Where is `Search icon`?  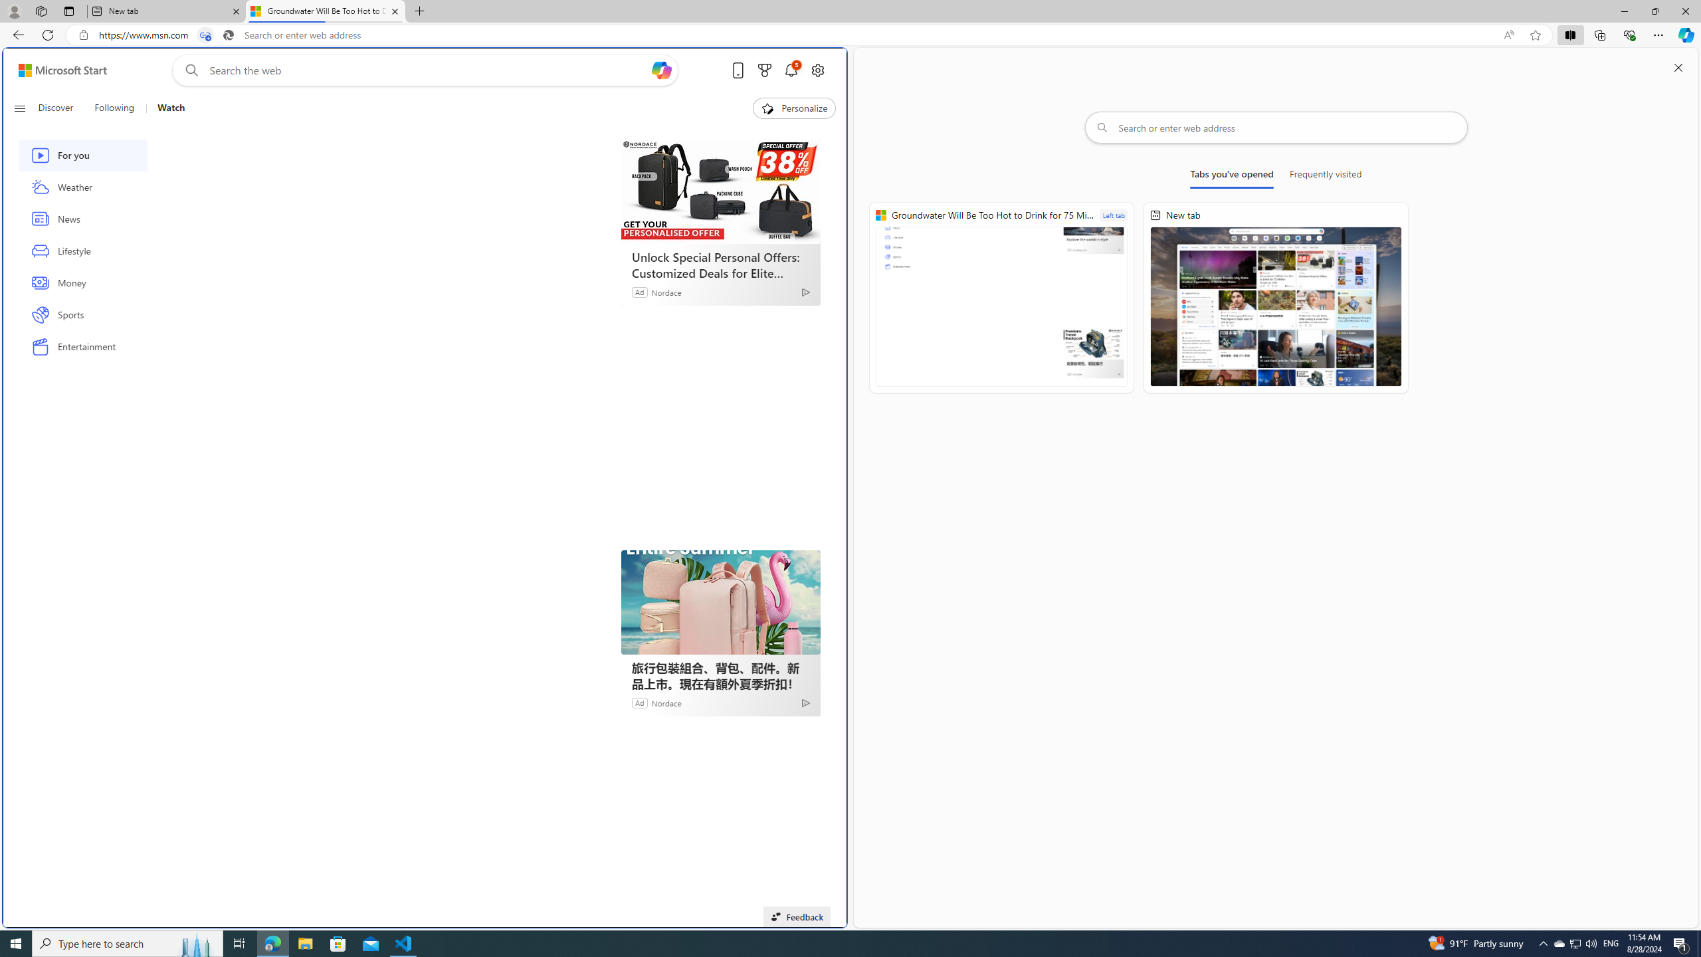 Search icon is located at coordinates (229, 35).